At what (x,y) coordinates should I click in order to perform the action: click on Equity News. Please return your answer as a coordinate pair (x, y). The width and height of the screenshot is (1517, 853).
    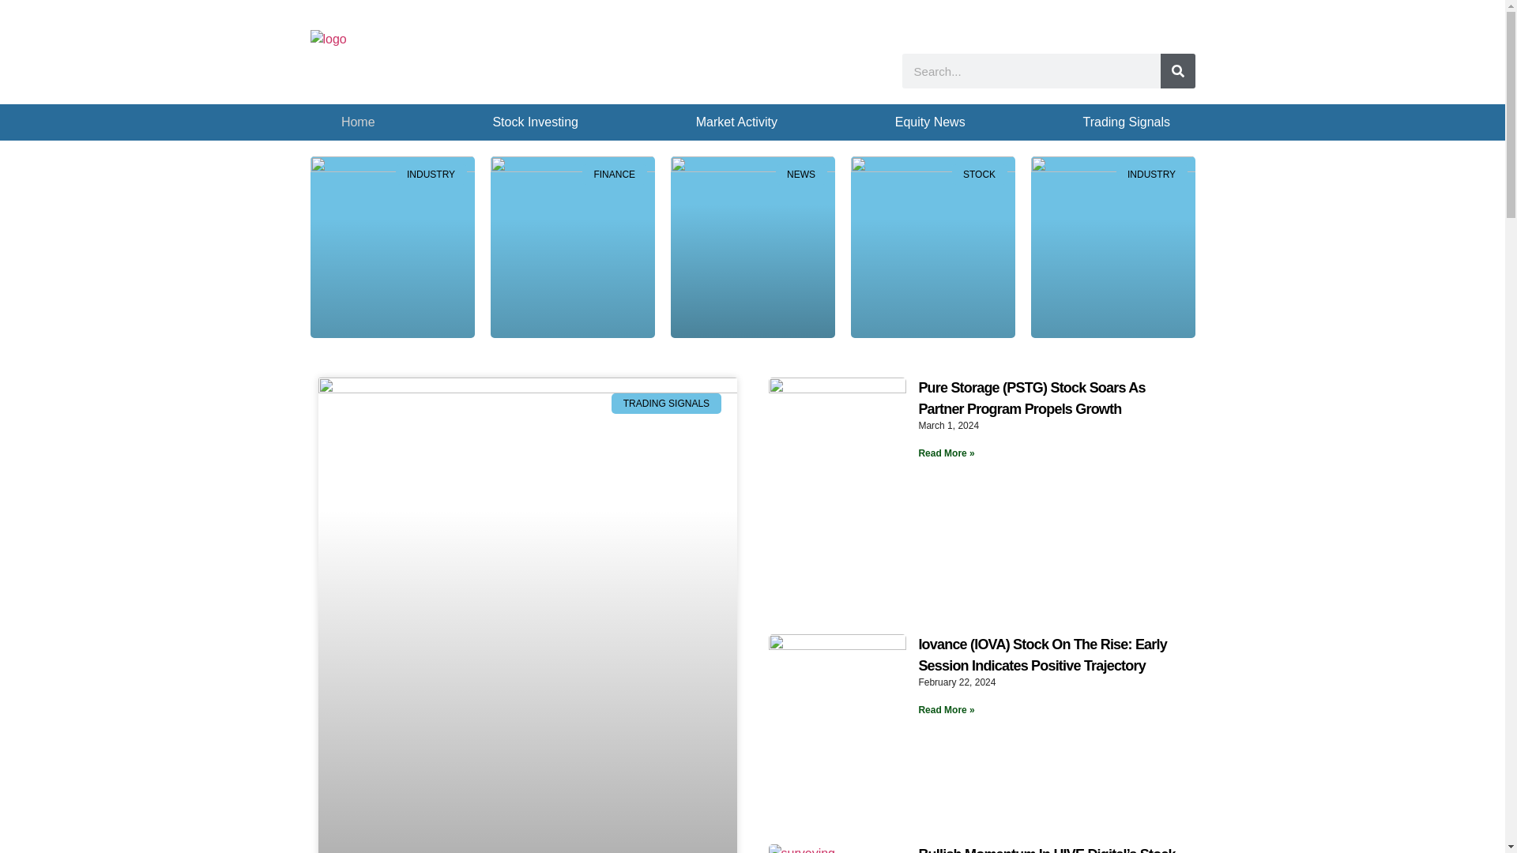
    Looking at the image, I should click on (929, 122).